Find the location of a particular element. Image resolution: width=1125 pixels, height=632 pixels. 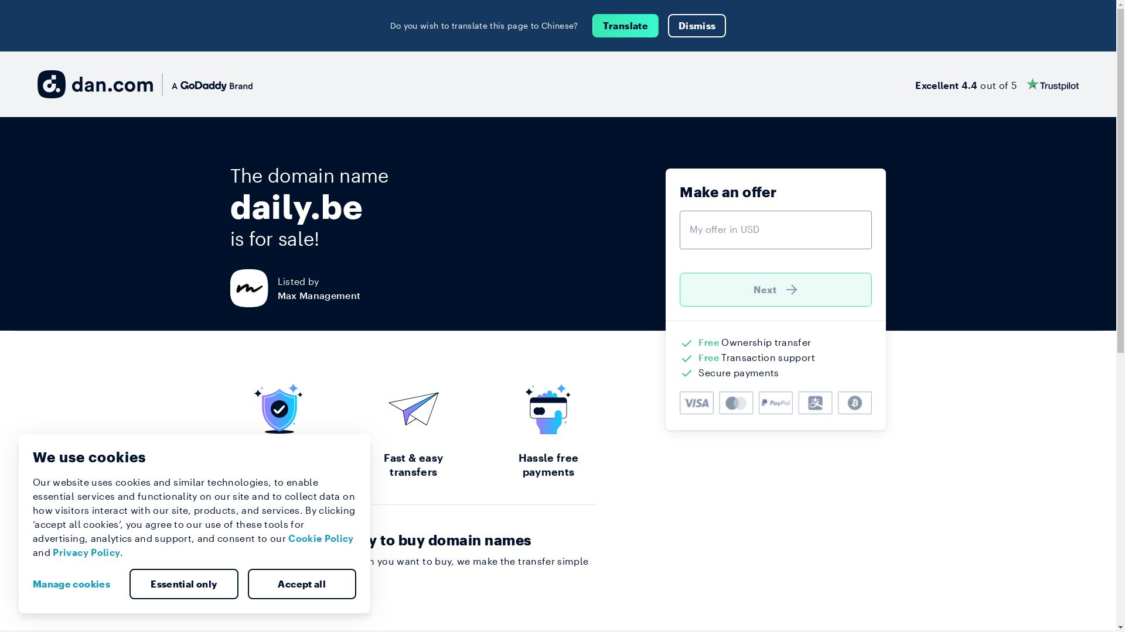

Essential only is located at coordinates (184, 584).